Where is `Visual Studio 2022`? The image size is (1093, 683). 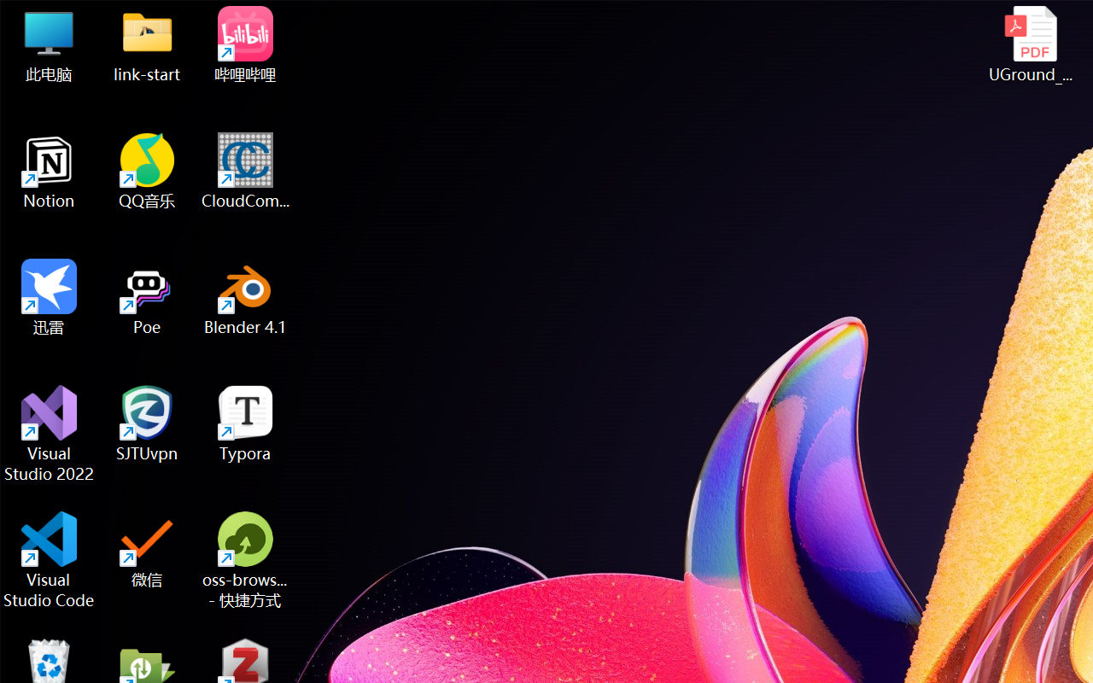
Visual Studio 2022 is located at coordinates (50, 434).